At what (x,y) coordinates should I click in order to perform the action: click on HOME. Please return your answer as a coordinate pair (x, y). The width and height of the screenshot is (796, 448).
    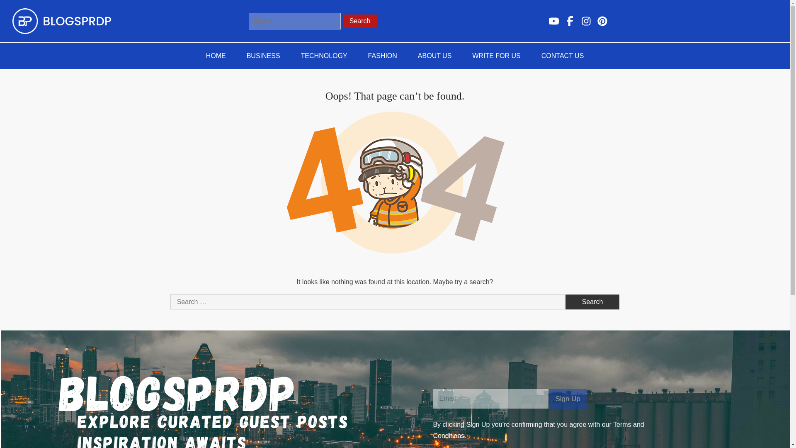
    Looking at the image, I should click on (216, 56).